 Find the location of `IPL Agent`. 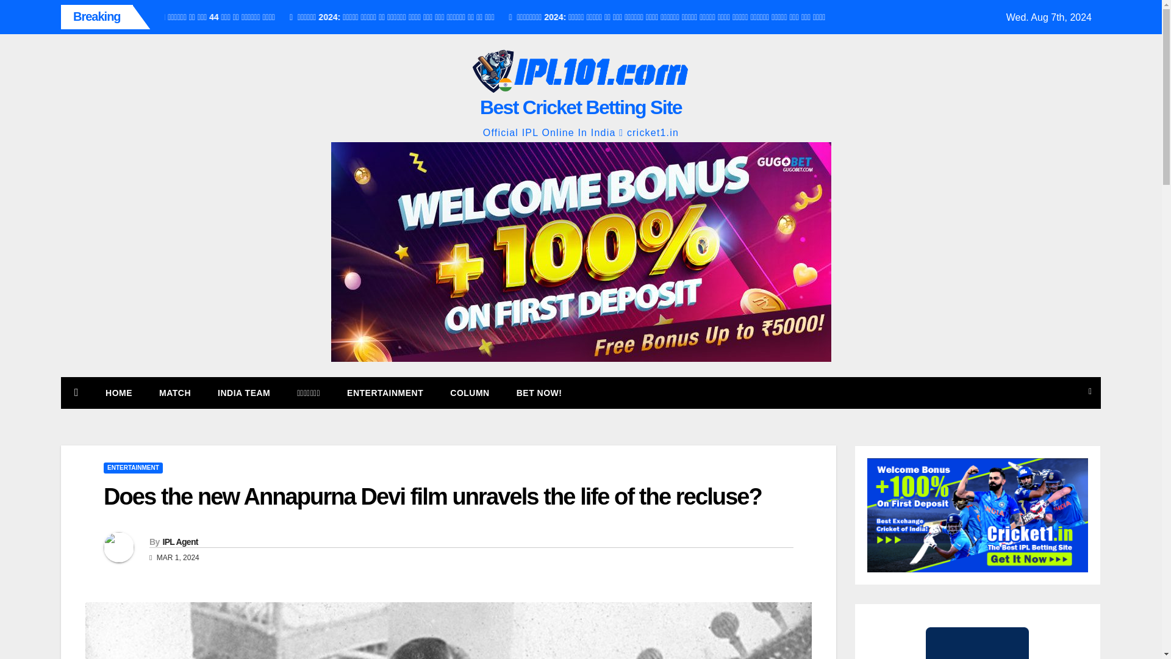

IPL Agent is located at coordinates (180, 542).